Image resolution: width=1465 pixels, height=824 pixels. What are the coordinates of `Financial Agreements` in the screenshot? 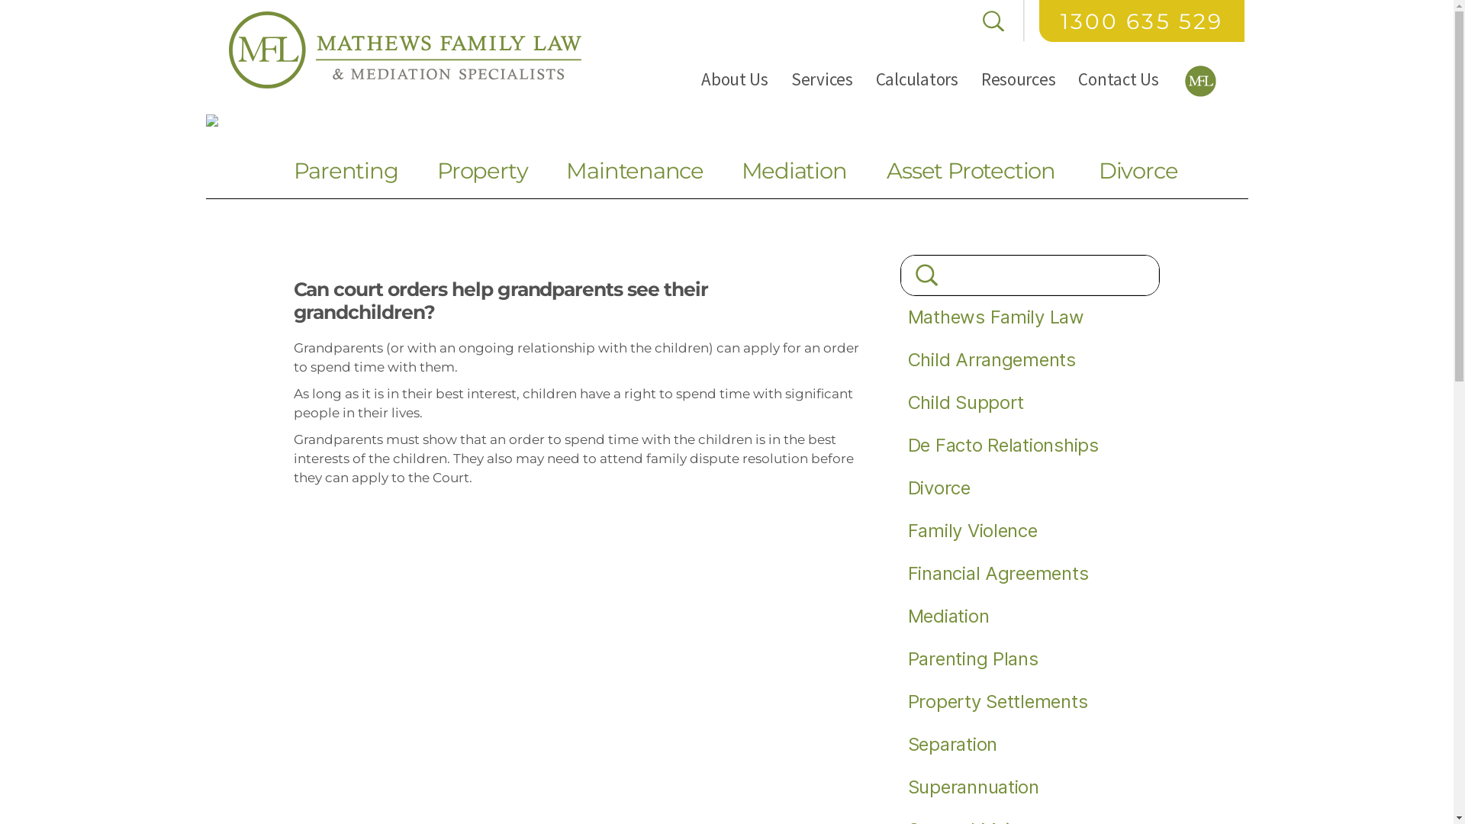 It's located at (998, 574).